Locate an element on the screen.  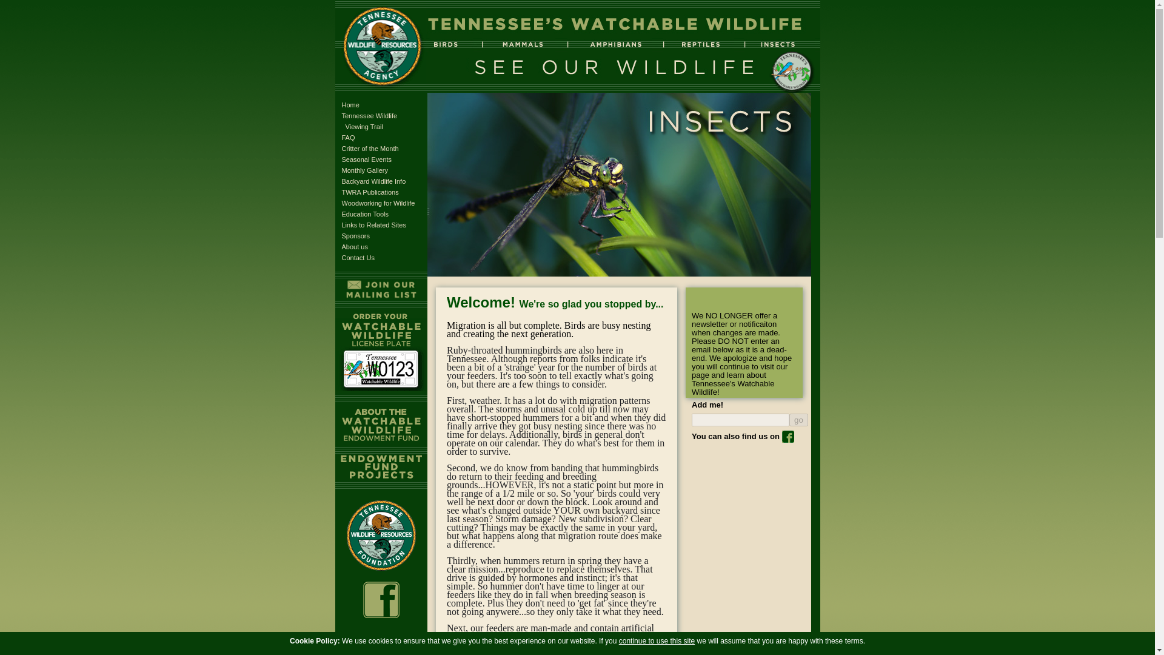
Education Tools is located at coordinates (365, 213).